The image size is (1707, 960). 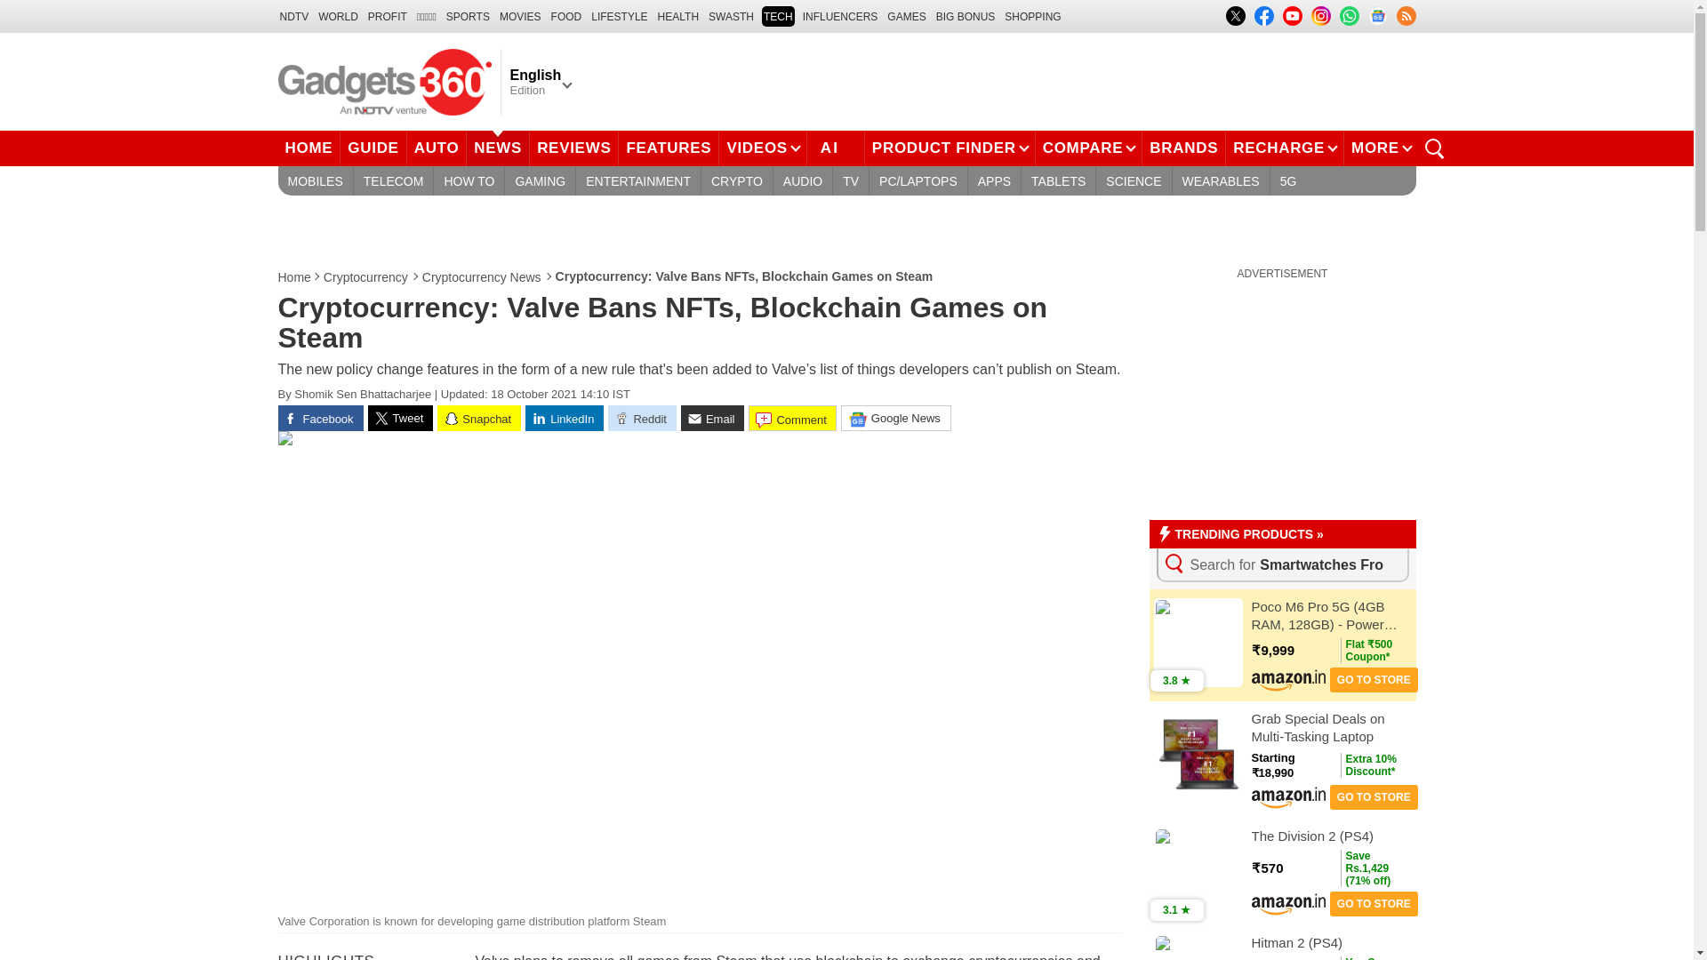 What do you see at coordinates (468, 16) in the screenshot?
I see `Sports` at bounding box center [468, 16].